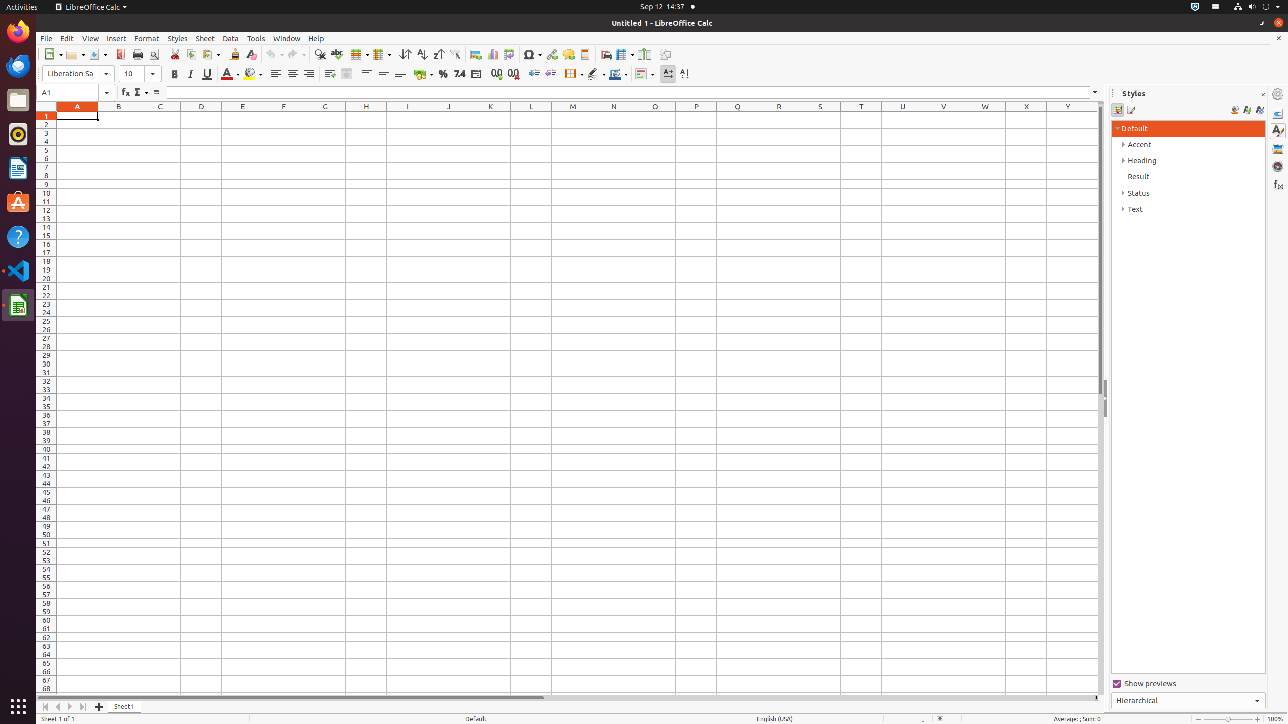  I want to click on Border Color, so click(618, 74).